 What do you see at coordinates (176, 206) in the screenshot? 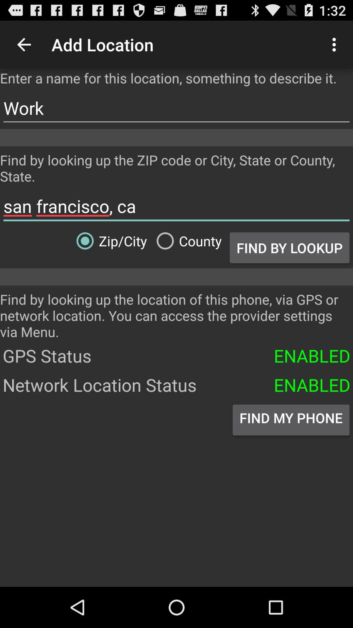
I see `scroll until the san francisco, ca item` at bounding box center [176, 206].